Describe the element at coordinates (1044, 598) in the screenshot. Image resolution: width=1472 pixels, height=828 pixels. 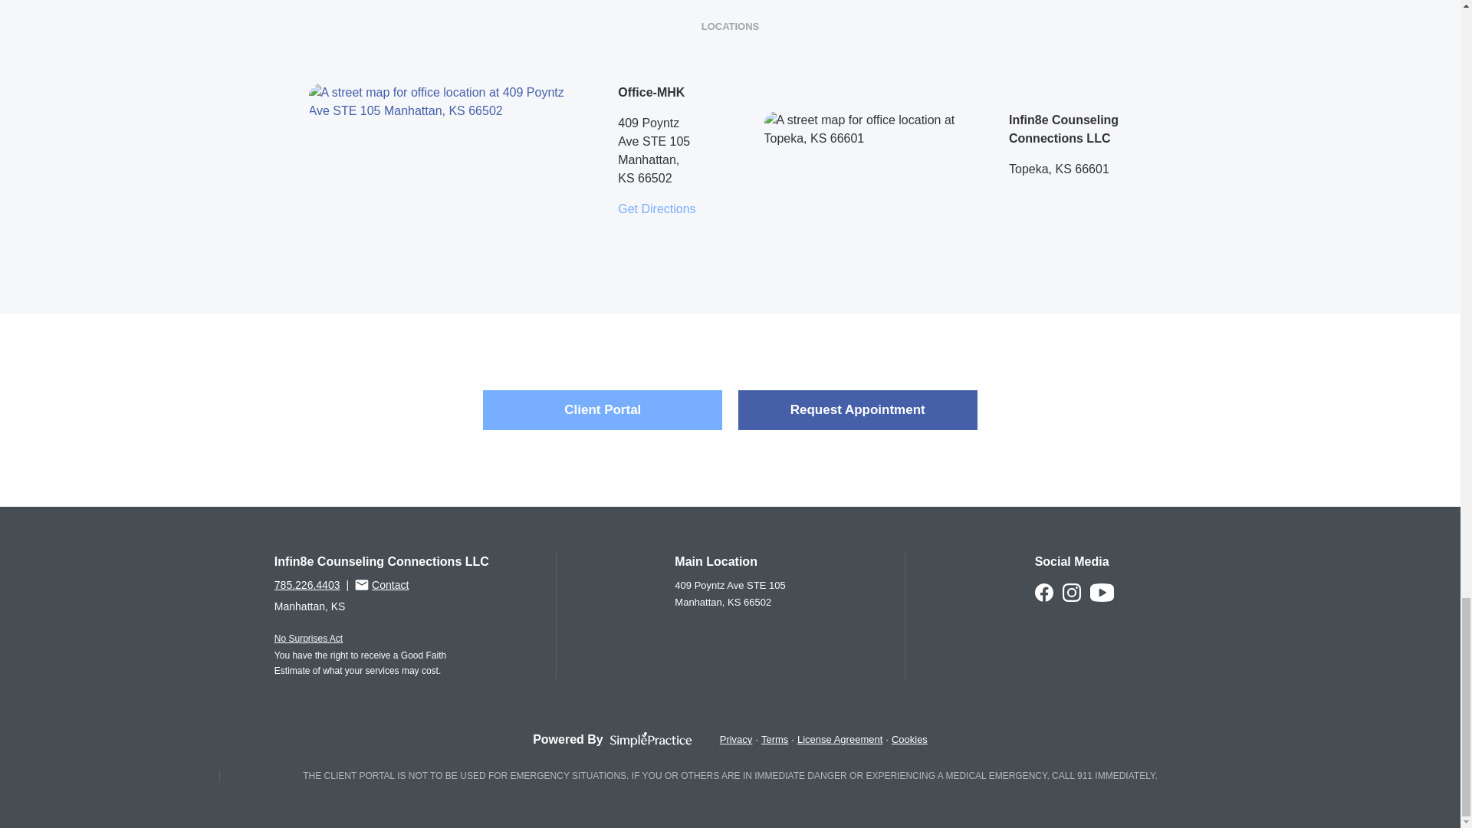
I see `Follow Us on Facebook` at that location.